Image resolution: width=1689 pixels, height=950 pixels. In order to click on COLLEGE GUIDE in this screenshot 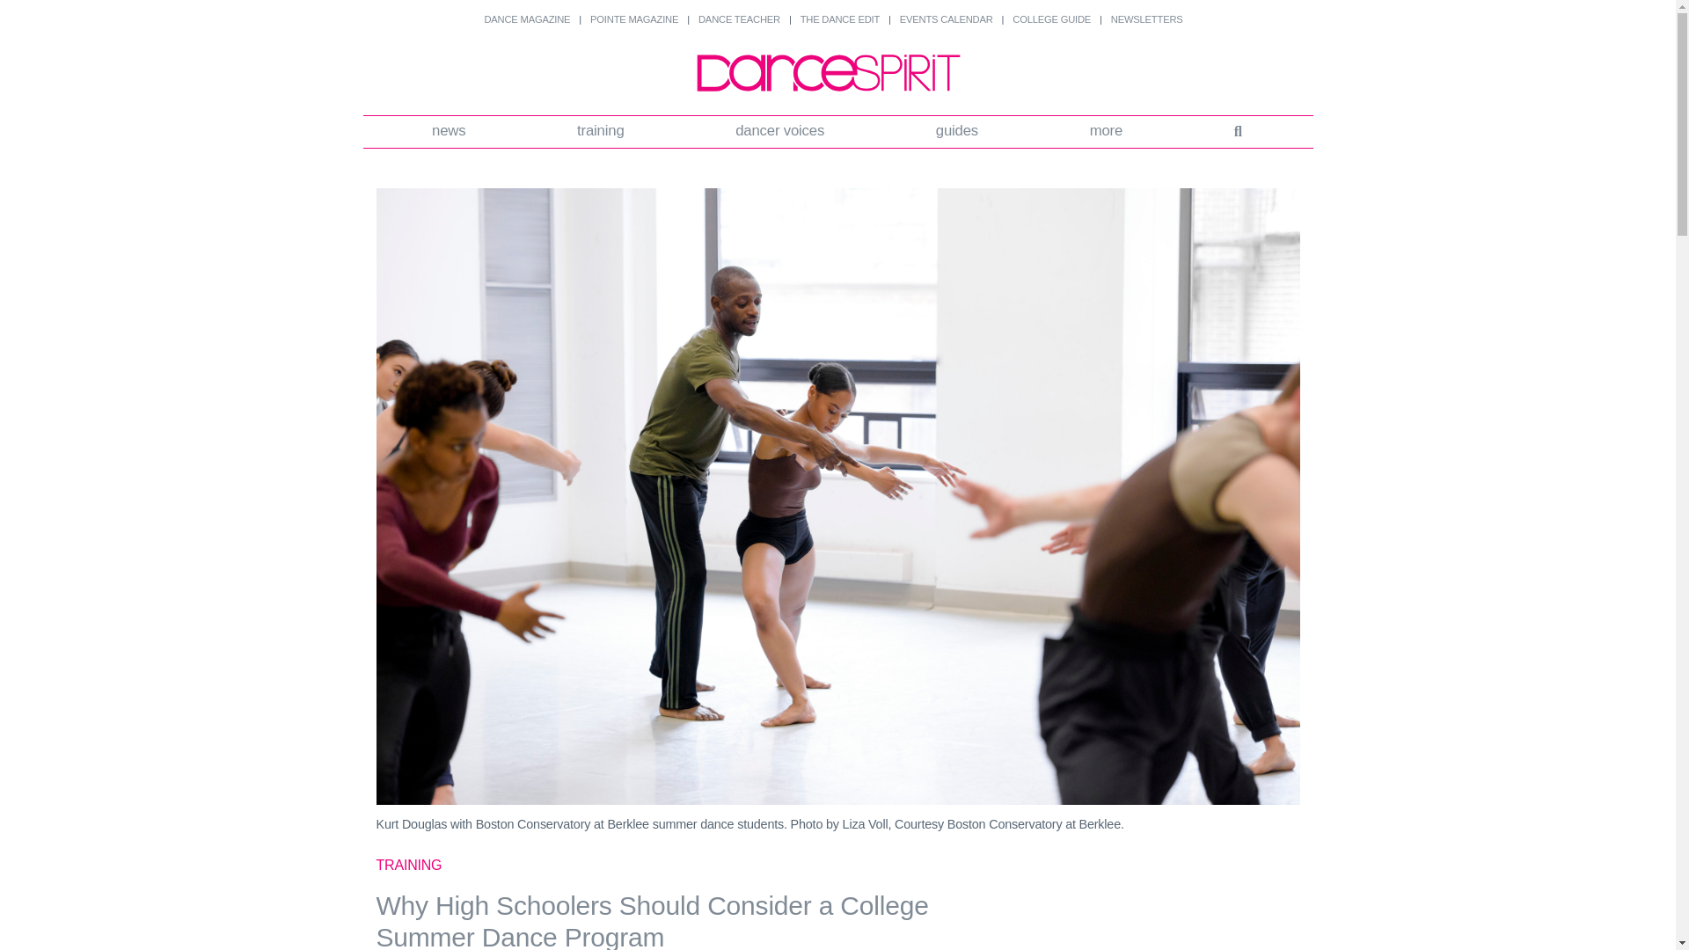, I will do `click(1051, 19)`.